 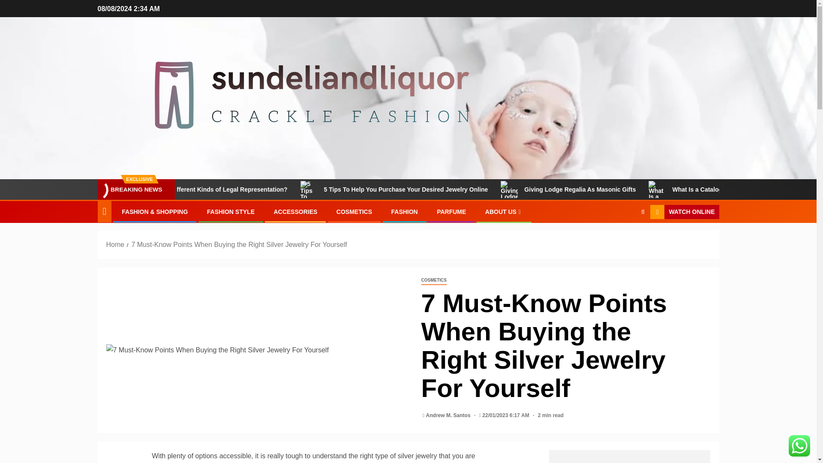 I want to click on FASHION STYLE, so click(x=231, y=212).